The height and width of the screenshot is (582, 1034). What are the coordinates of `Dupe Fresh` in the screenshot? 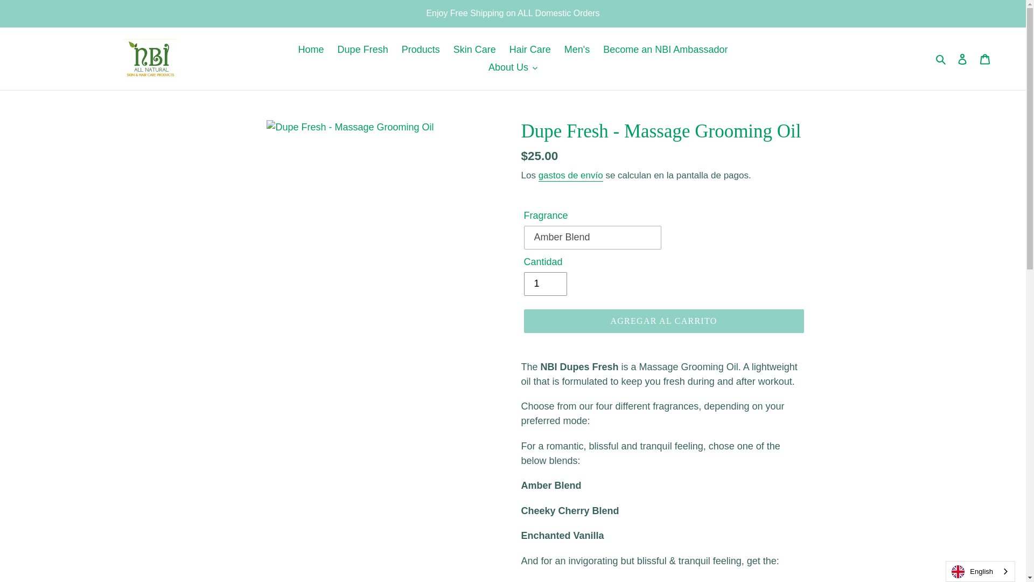 It's located at (363, 50).